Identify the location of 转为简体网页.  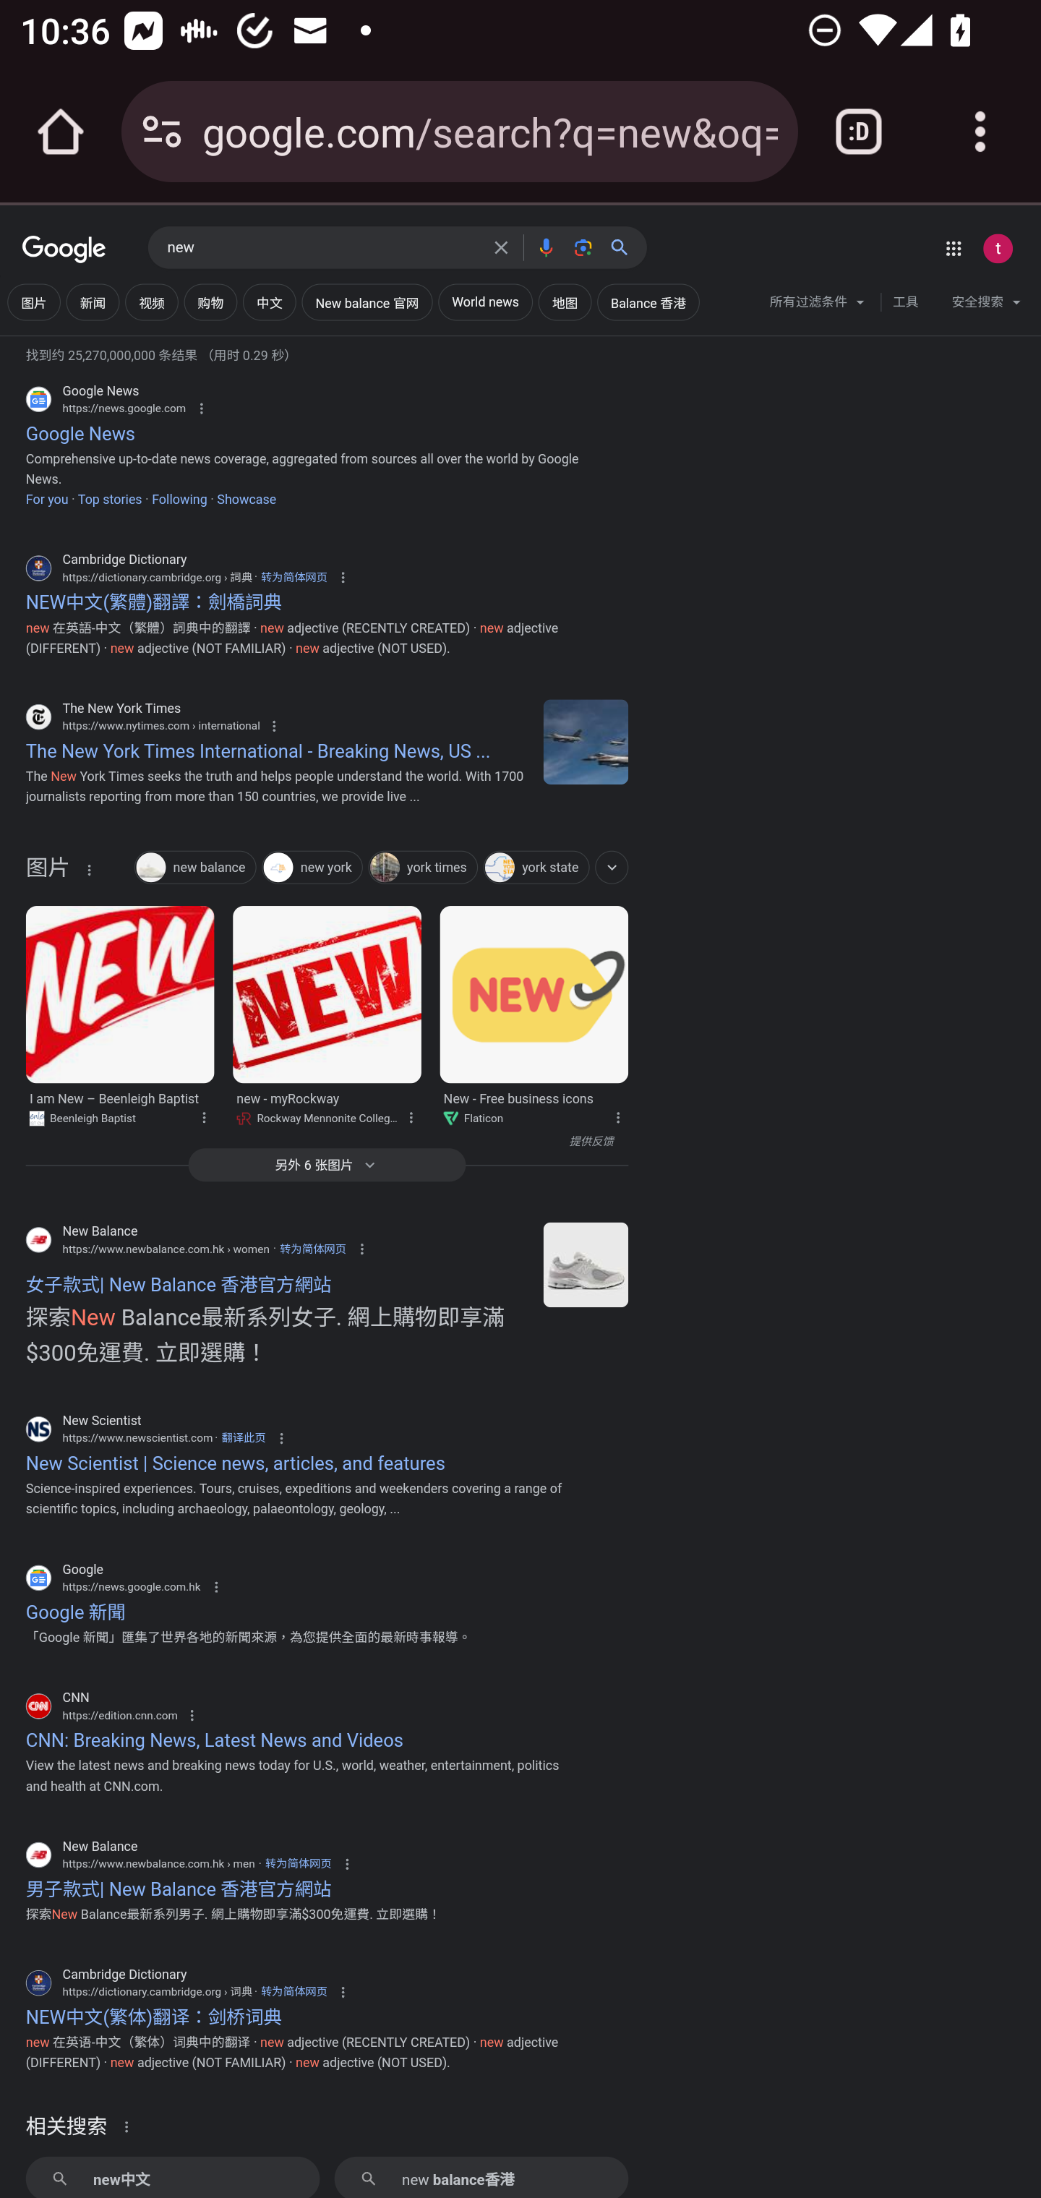
(312, 1248).